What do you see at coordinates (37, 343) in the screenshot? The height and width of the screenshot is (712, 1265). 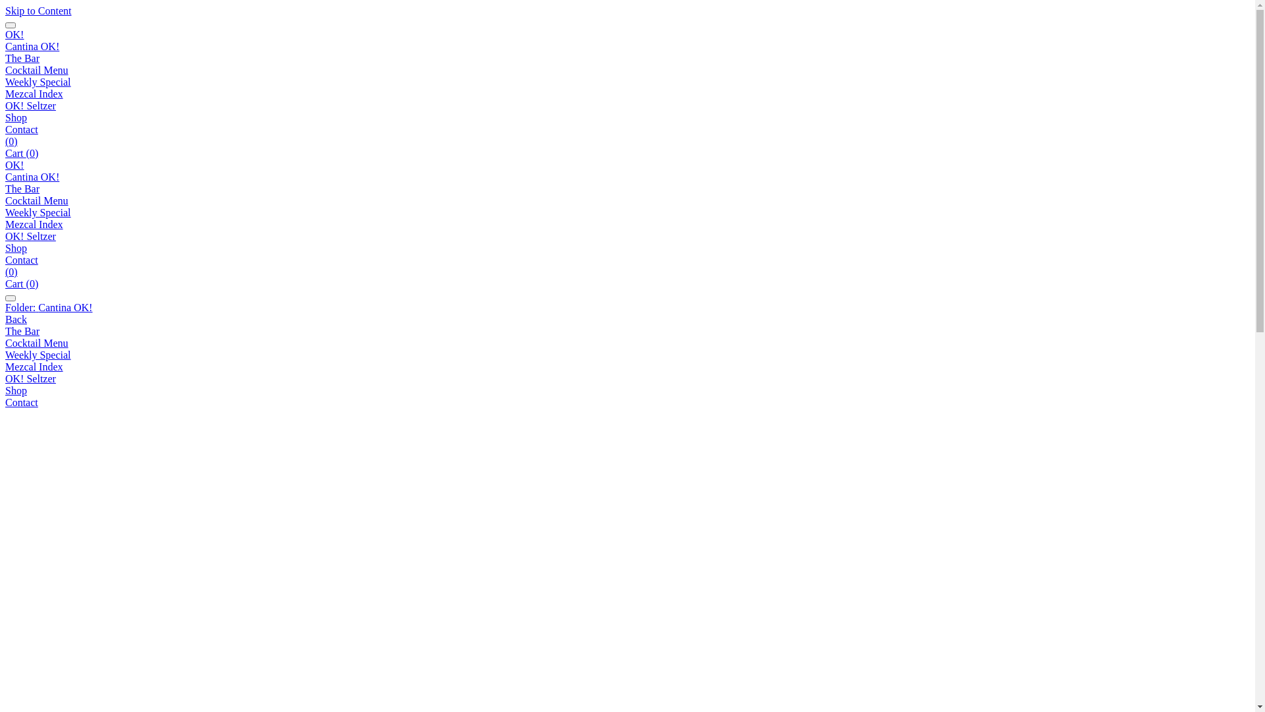 I see `Cocktail Menu` at bounding box center [37, 343].